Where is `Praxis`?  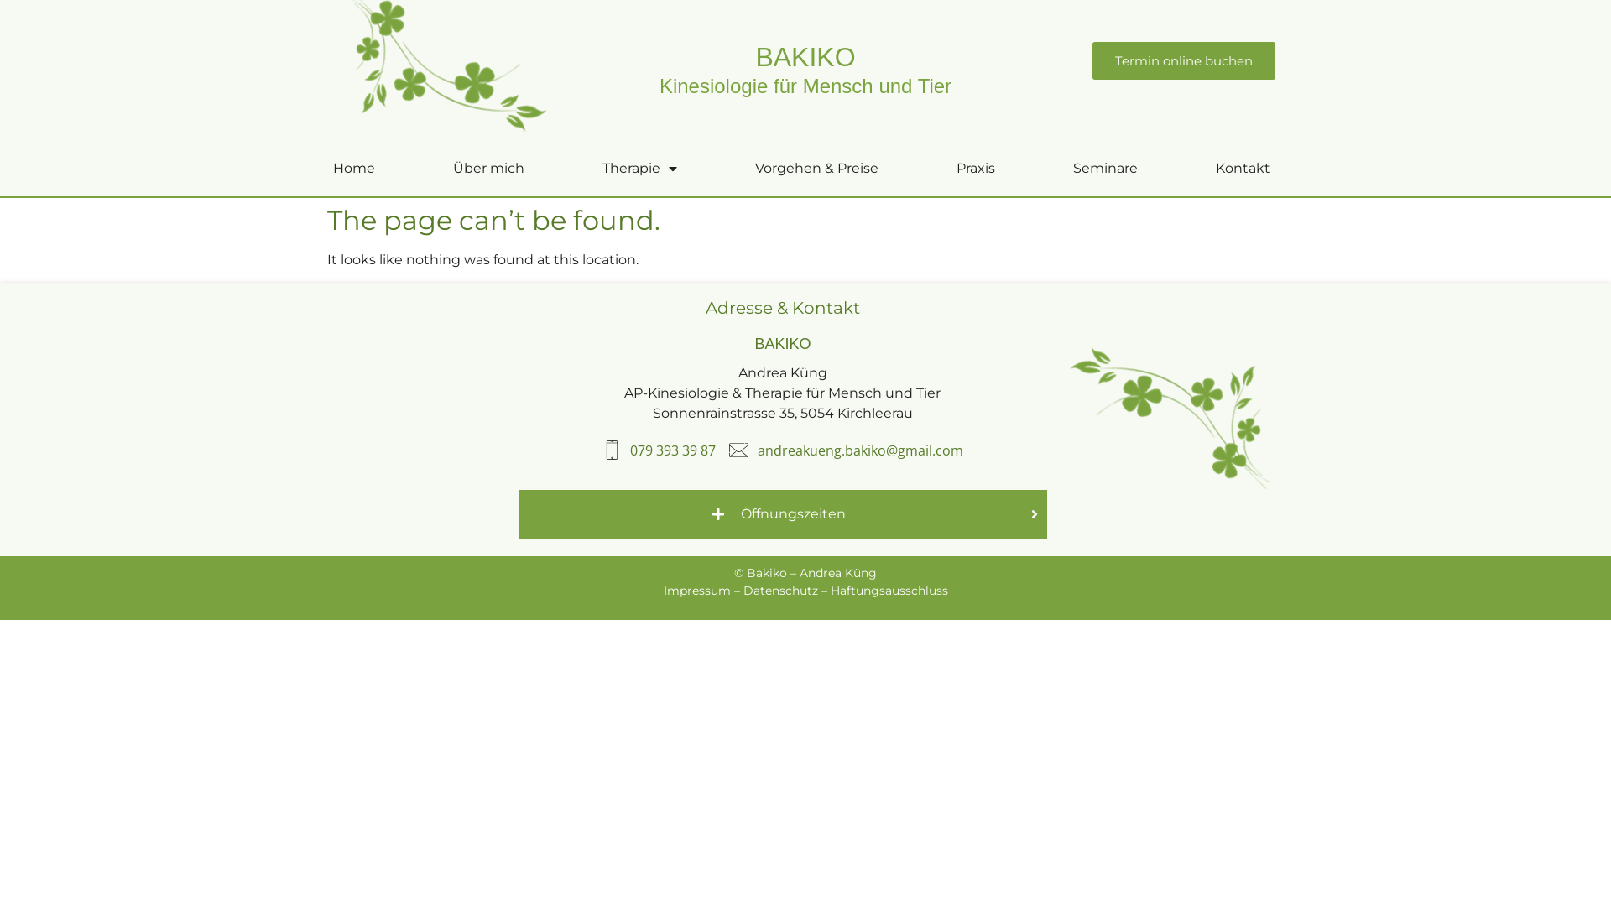
Praxis is located at coordinates (975, 169).